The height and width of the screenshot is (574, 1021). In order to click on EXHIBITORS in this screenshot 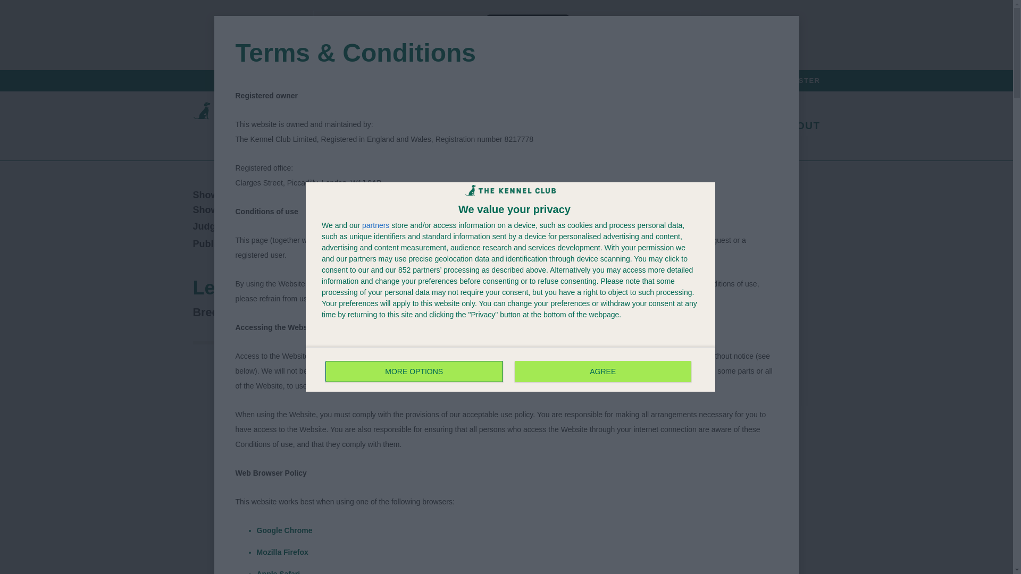, I will do `click(739, 125)`.